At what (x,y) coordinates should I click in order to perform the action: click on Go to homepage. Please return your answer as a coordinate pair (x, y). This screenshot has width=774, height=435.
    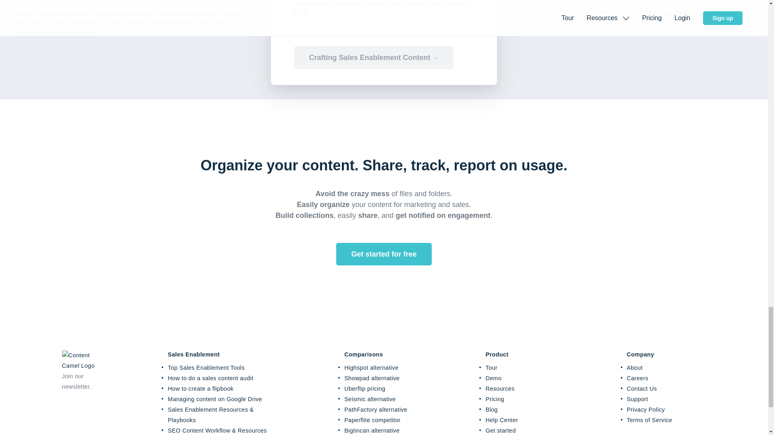
    Looking at the image, I should click on (84, 365).